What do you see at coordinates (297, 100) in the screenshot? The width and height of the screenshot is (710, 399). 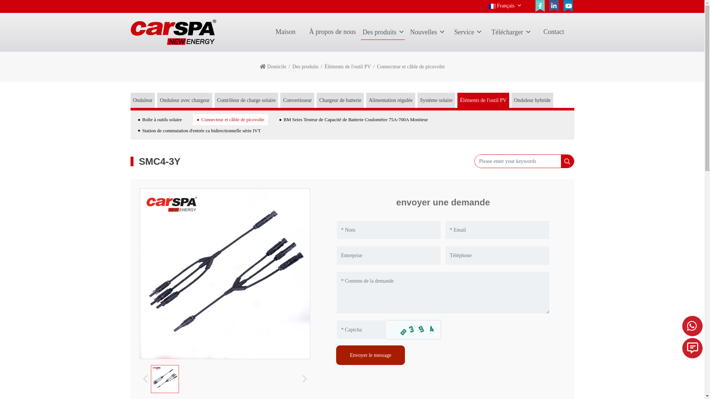 I see `Convertisseur` at bounding box center [297, 100].